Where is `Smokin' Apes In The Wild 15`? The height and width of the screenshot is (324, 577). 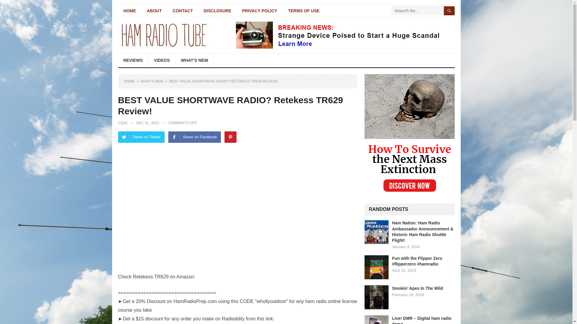 Smokin' Apes In The Wild 15 is located at coordinates (376, 297).